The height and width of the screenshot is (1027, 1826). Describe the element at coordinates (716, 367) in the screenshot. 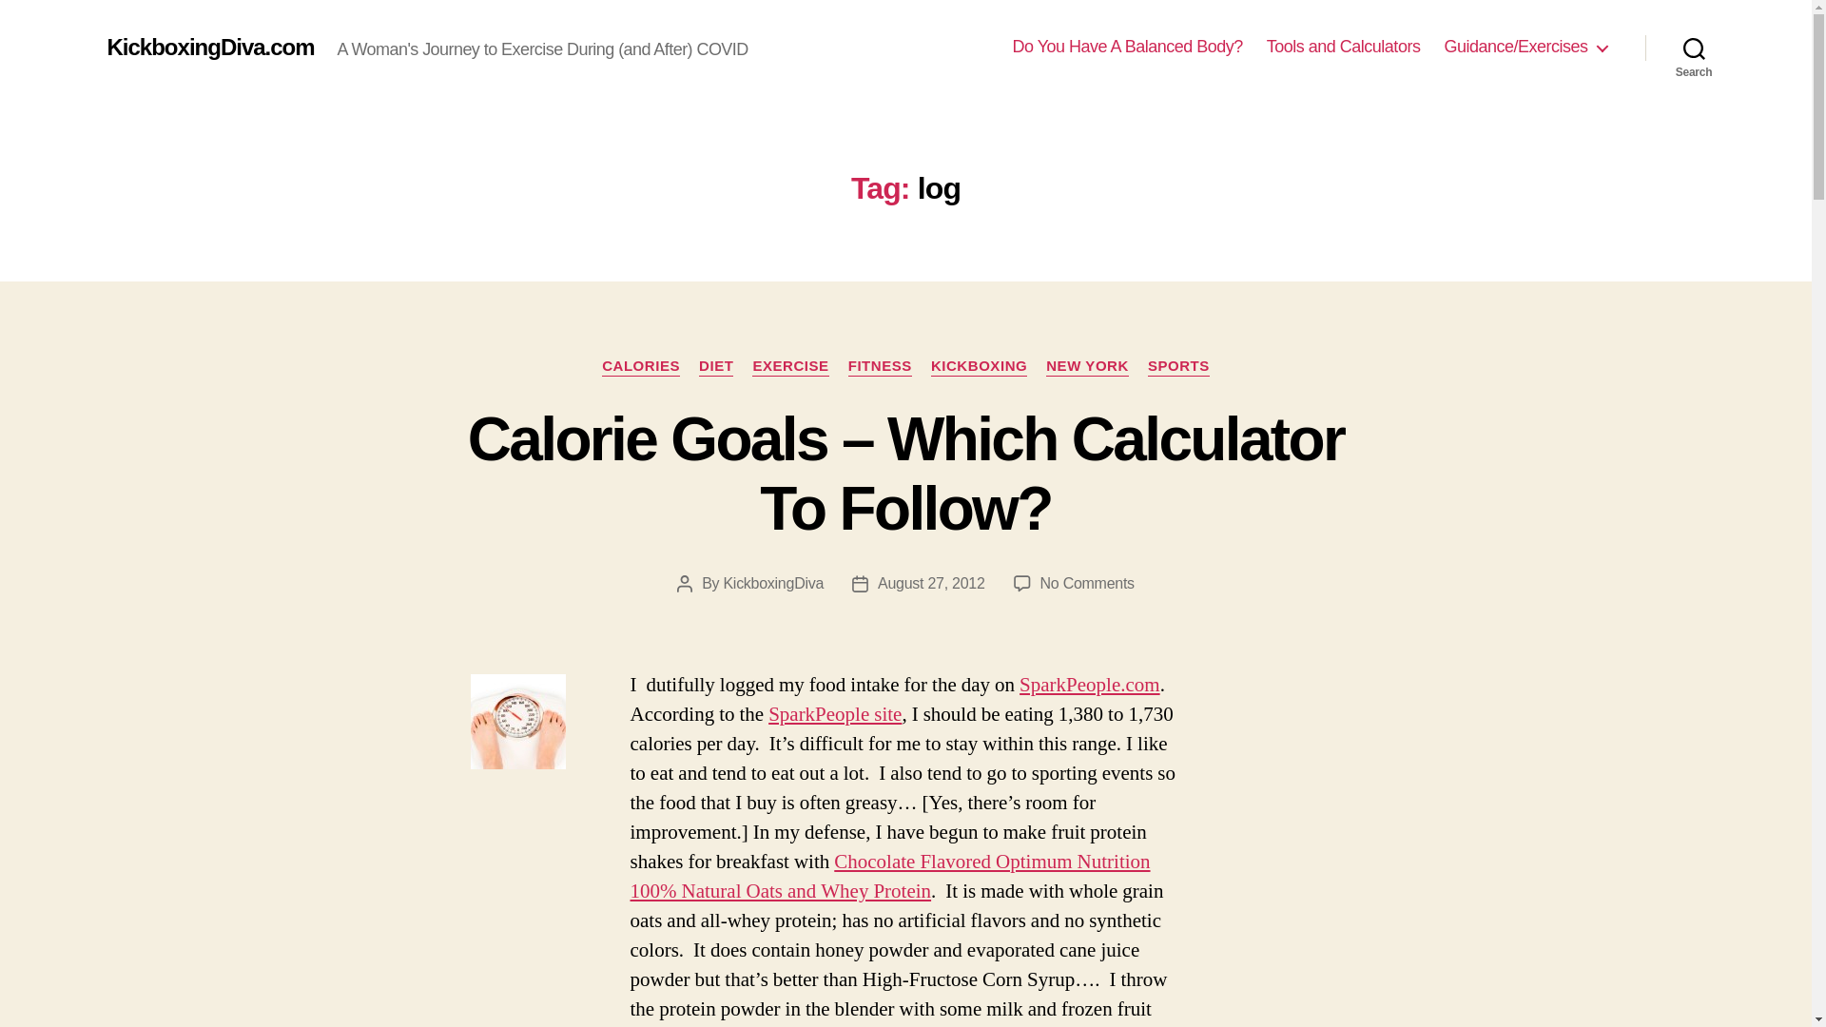

I see `DIET` at that location.